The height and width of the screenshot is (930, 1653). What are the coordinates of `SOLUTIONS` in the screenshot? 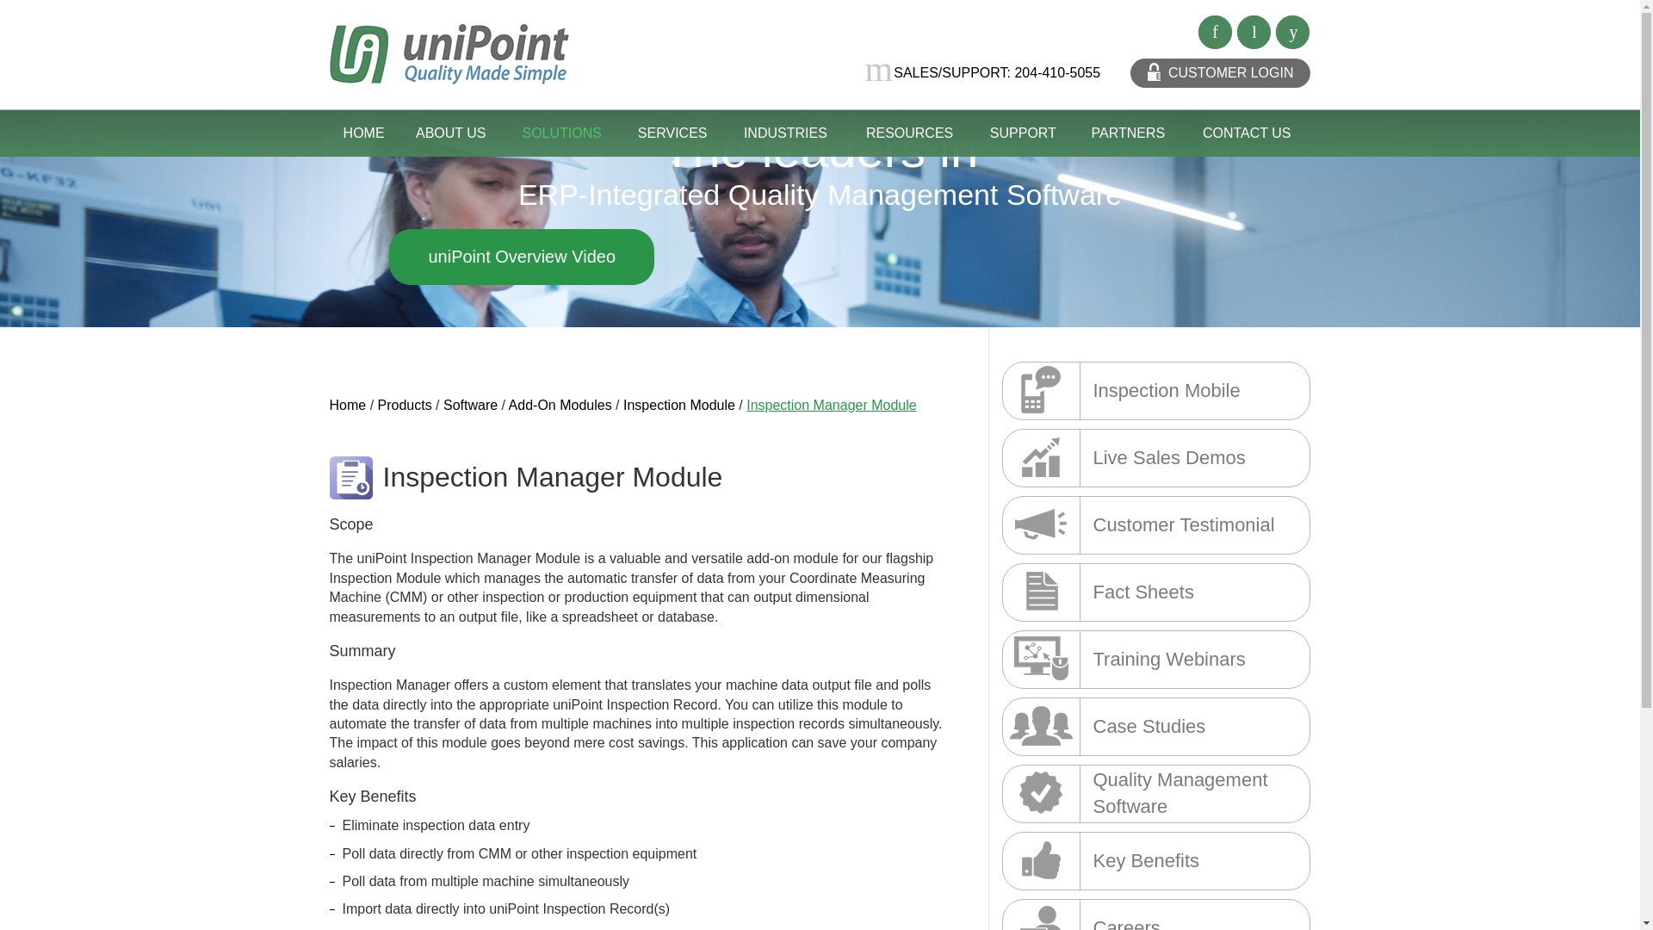 It's located at (562, 133).